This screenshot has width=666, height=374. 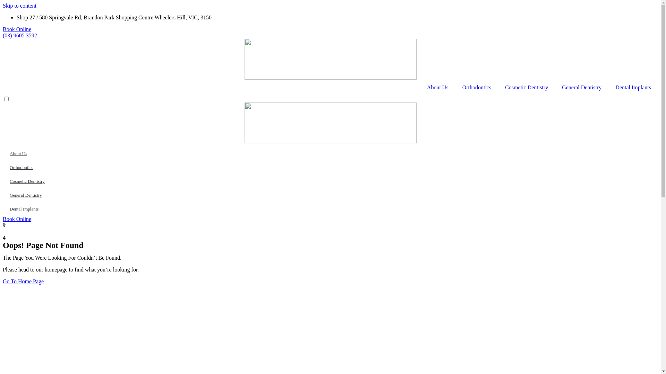 I want to click on Book Online, so click(x=17, y=219).